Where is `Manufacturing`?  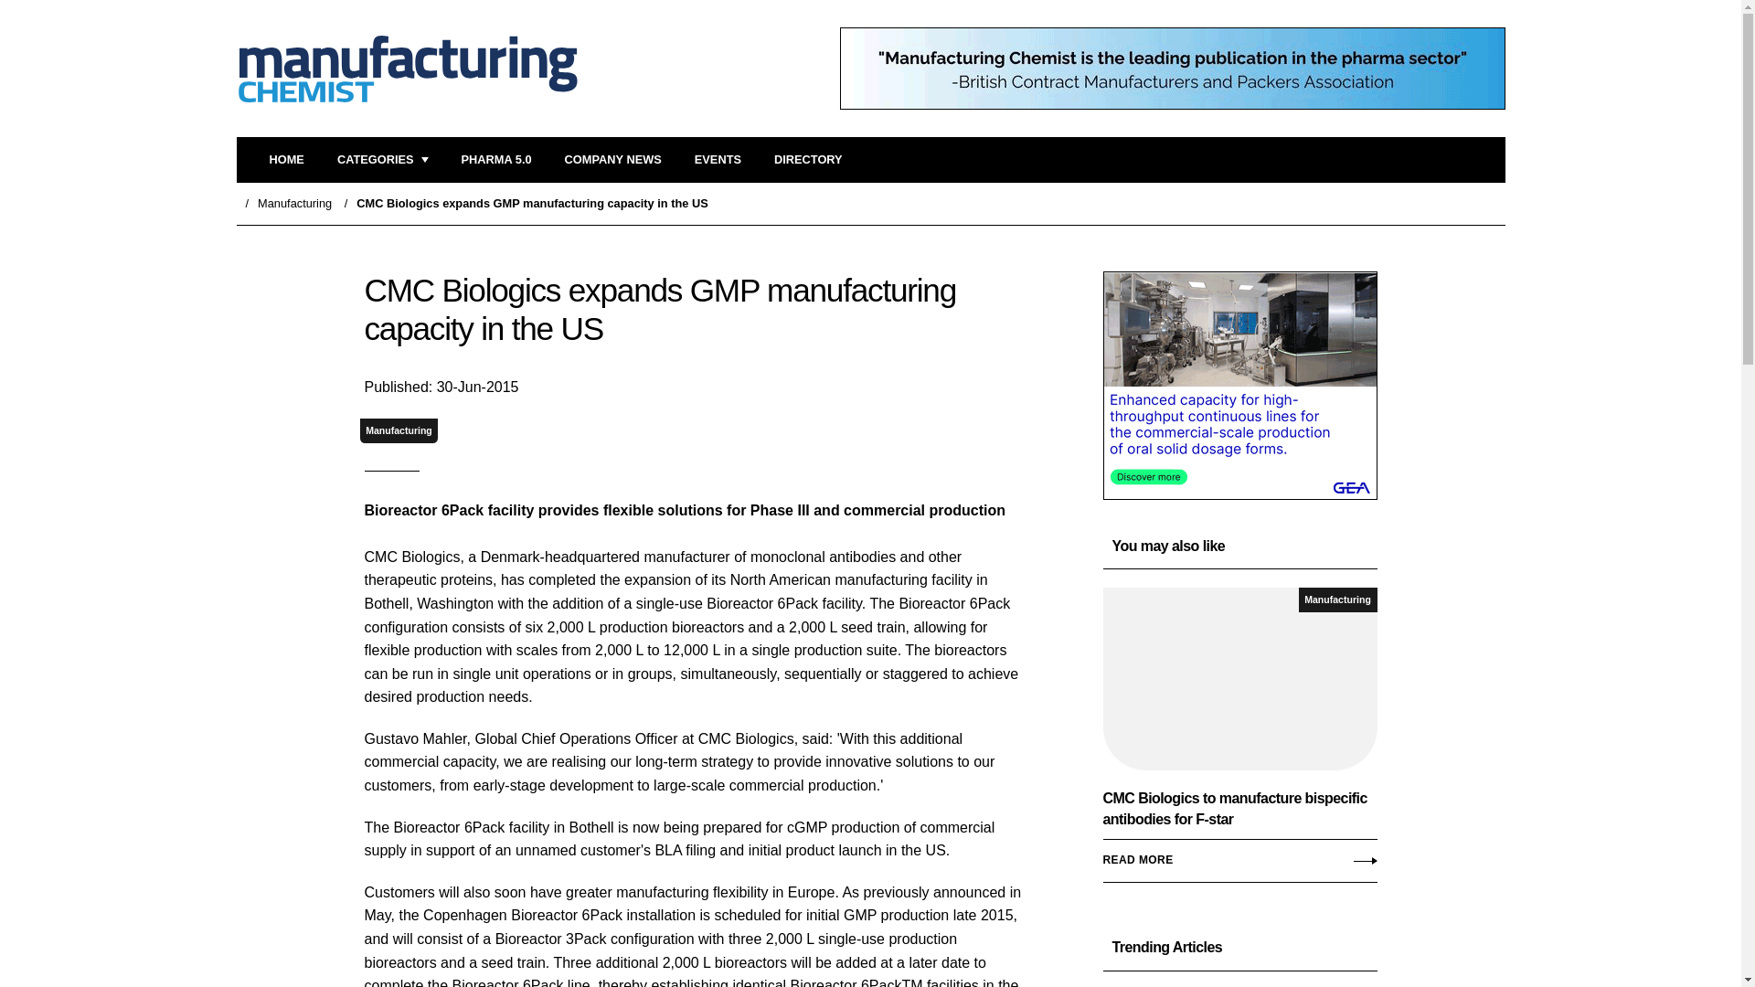 Manufacturing is located at coordinates (1338, 600).